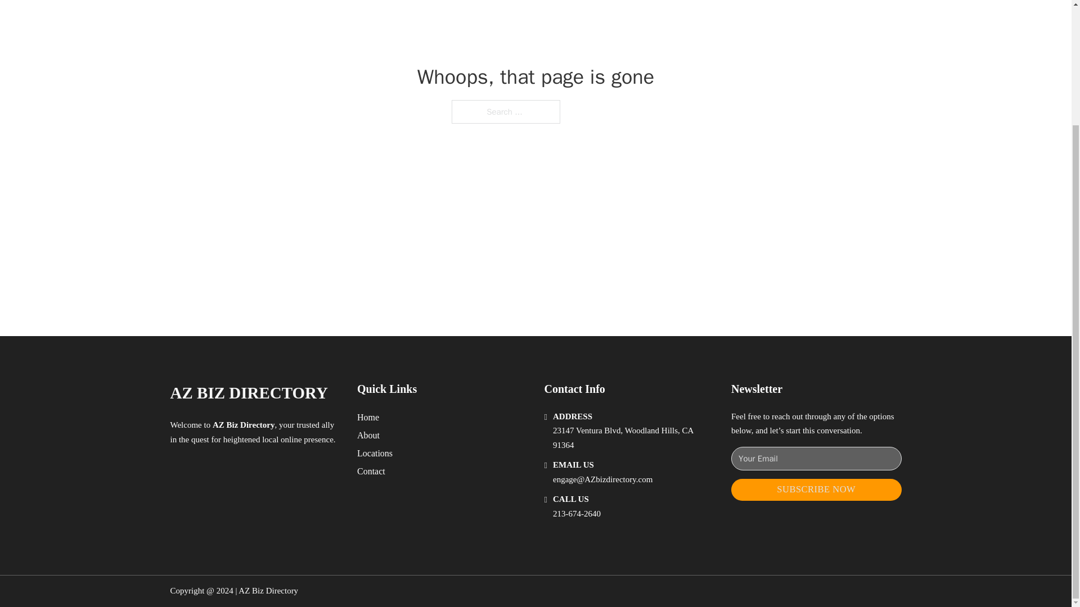 This screenshot has width=1080, height=607. What do you see at coordinates (577, 514) in the screenshot?
I see `213-674-2640` at bounding box center [577, 514].